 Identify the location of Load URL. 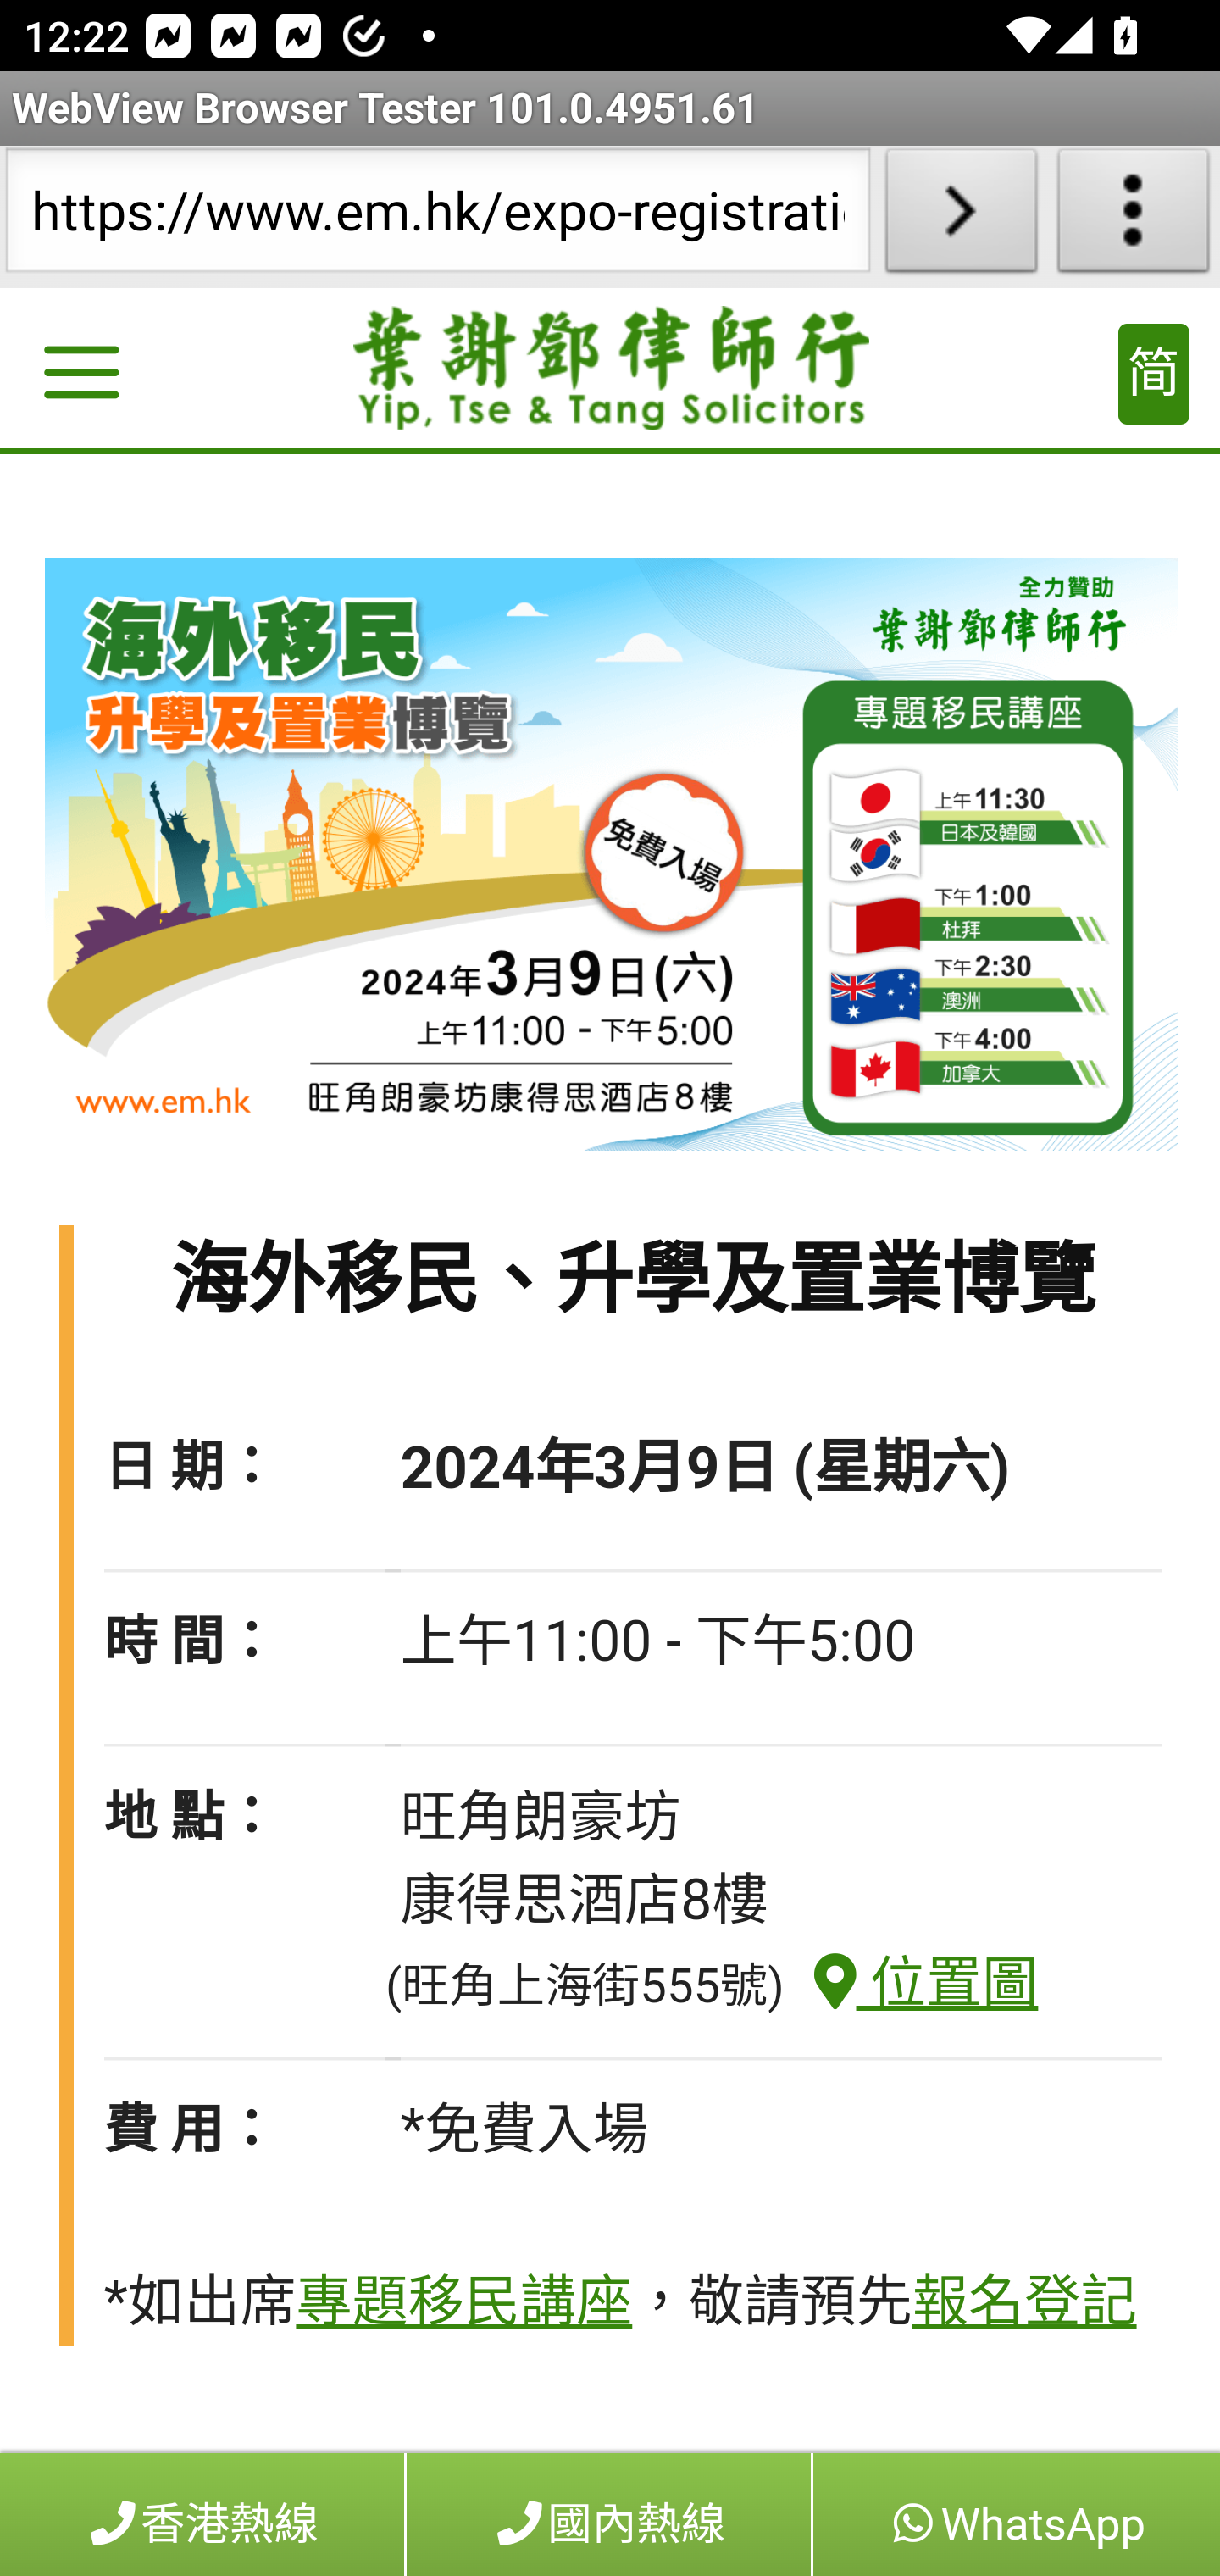
(961, 217).